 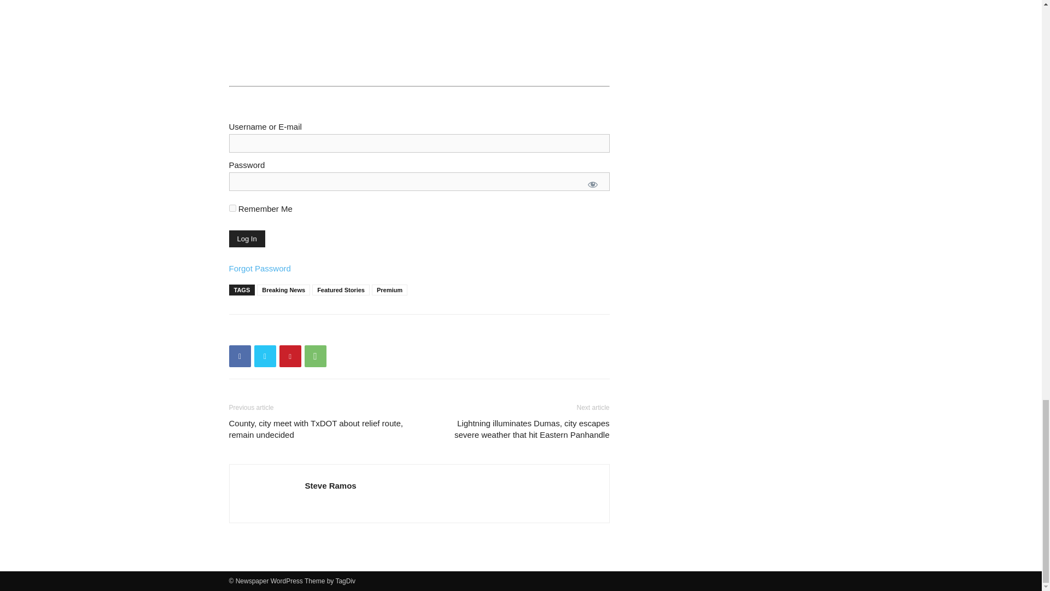 What do you see at coordinates (311, 332) in the screenshot?
I see `bottomFacebookLike` at bounding box center [311, 332].